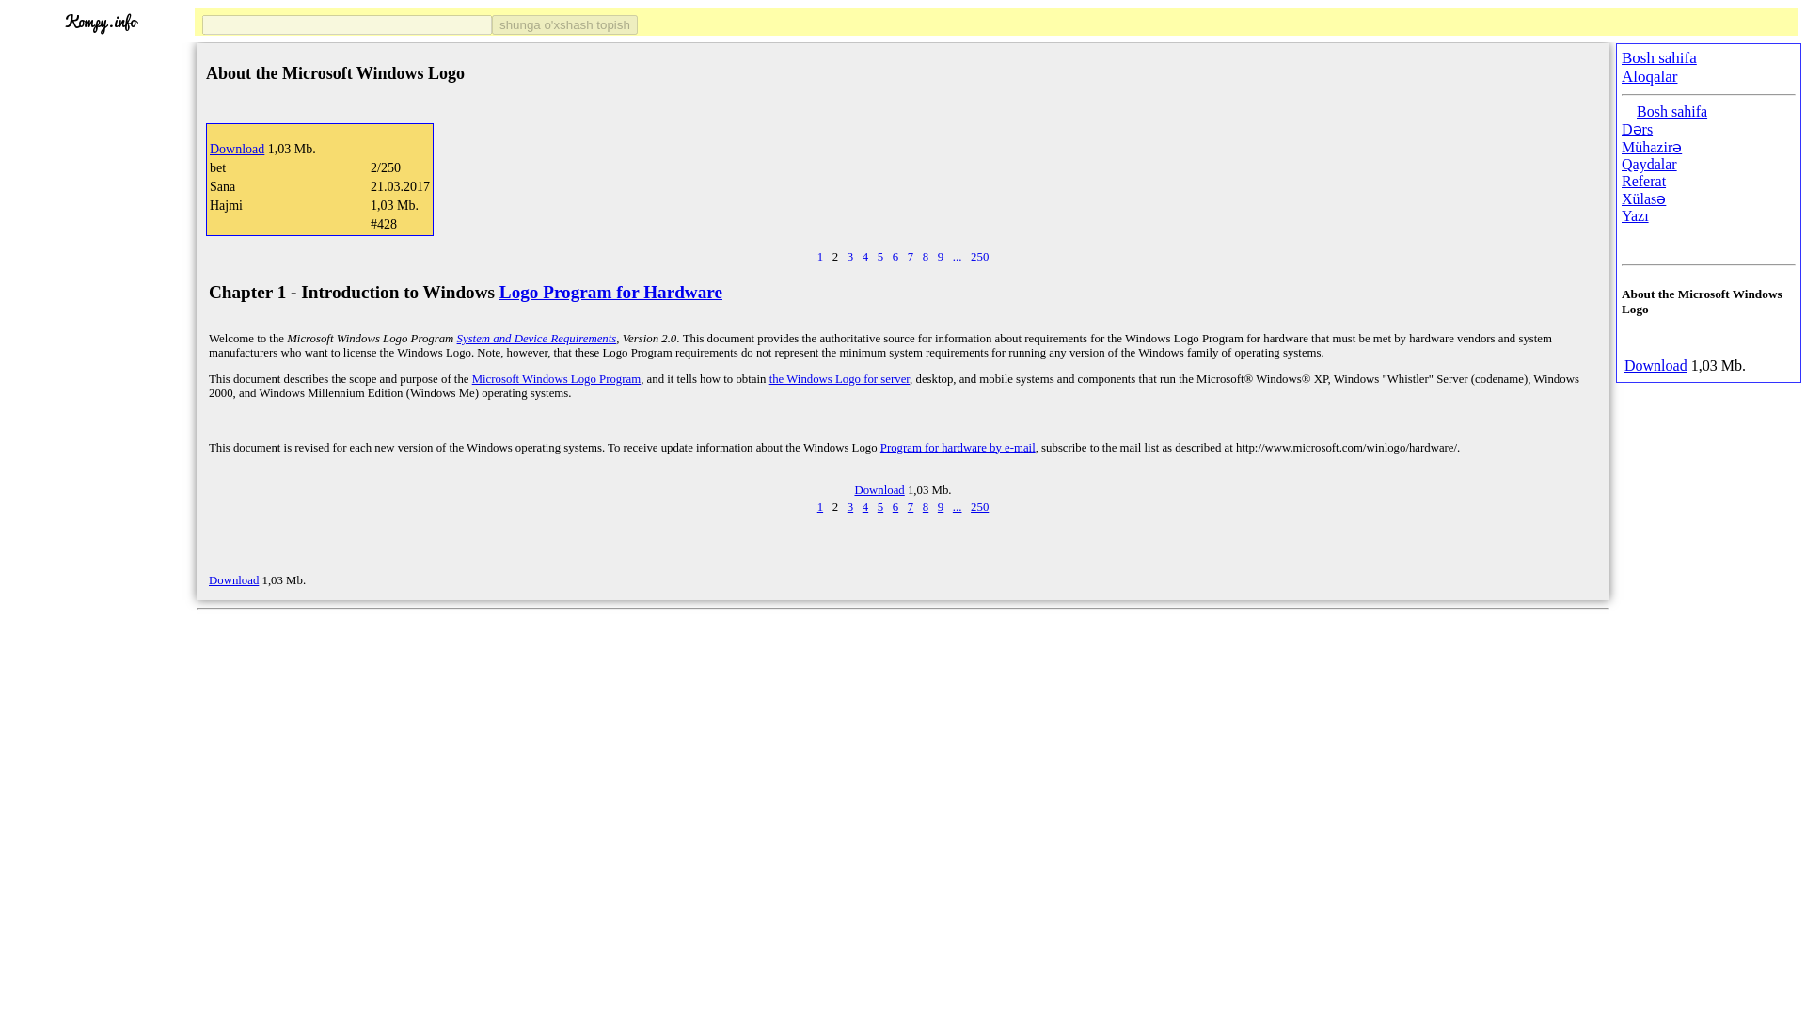 Image resolution: width=1806 pixels, height=1016 pixels. I want to click on Download, so click(236, 149).